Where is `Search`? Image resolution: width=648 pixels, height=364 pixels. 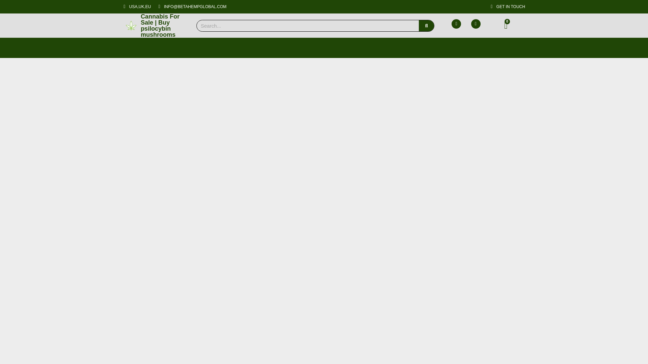 Search is located at coordinates (426, 26).